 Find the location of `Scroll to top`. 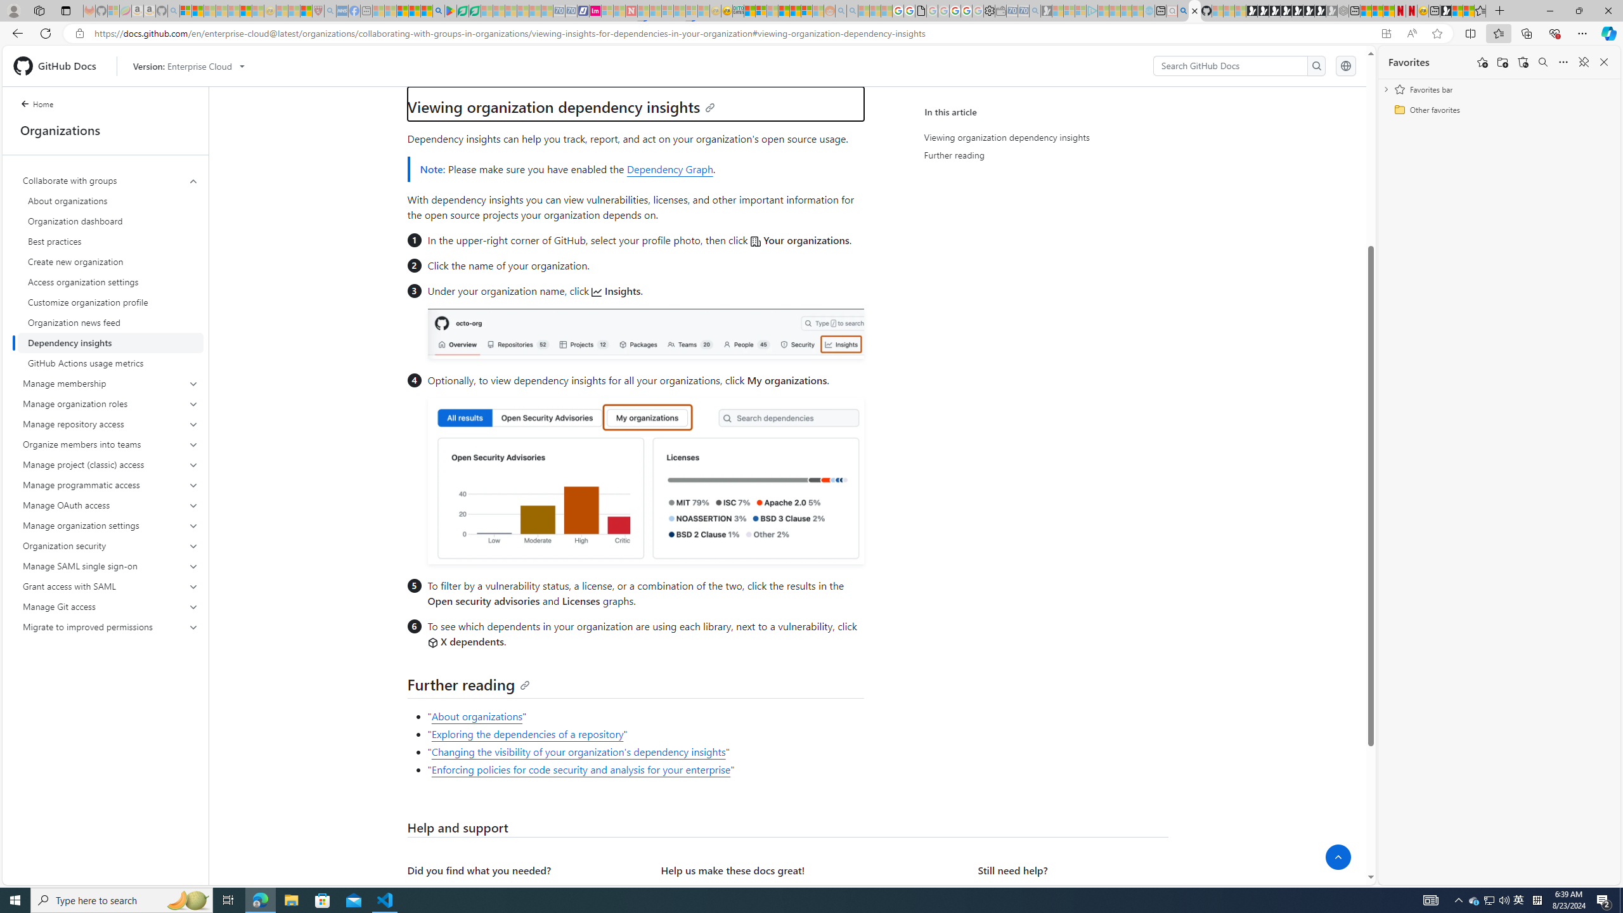

Scroll to top is located at coordinates (1338, 857).